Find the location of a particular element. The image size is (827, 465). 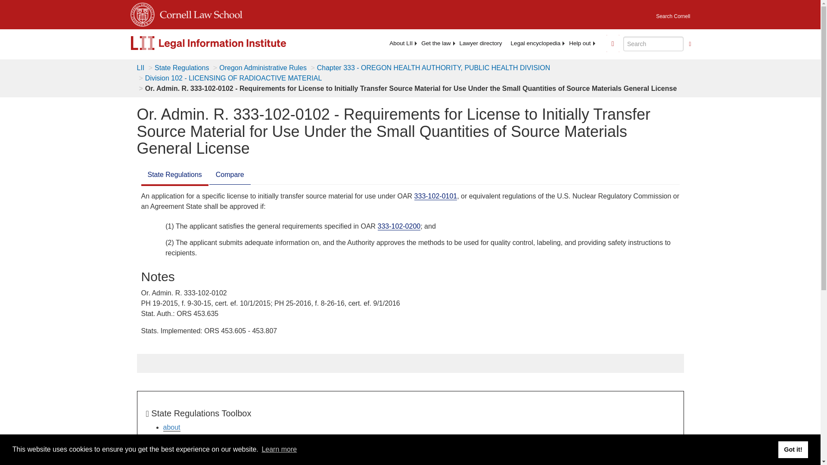

Learn more is located at coordinates (279, 449).